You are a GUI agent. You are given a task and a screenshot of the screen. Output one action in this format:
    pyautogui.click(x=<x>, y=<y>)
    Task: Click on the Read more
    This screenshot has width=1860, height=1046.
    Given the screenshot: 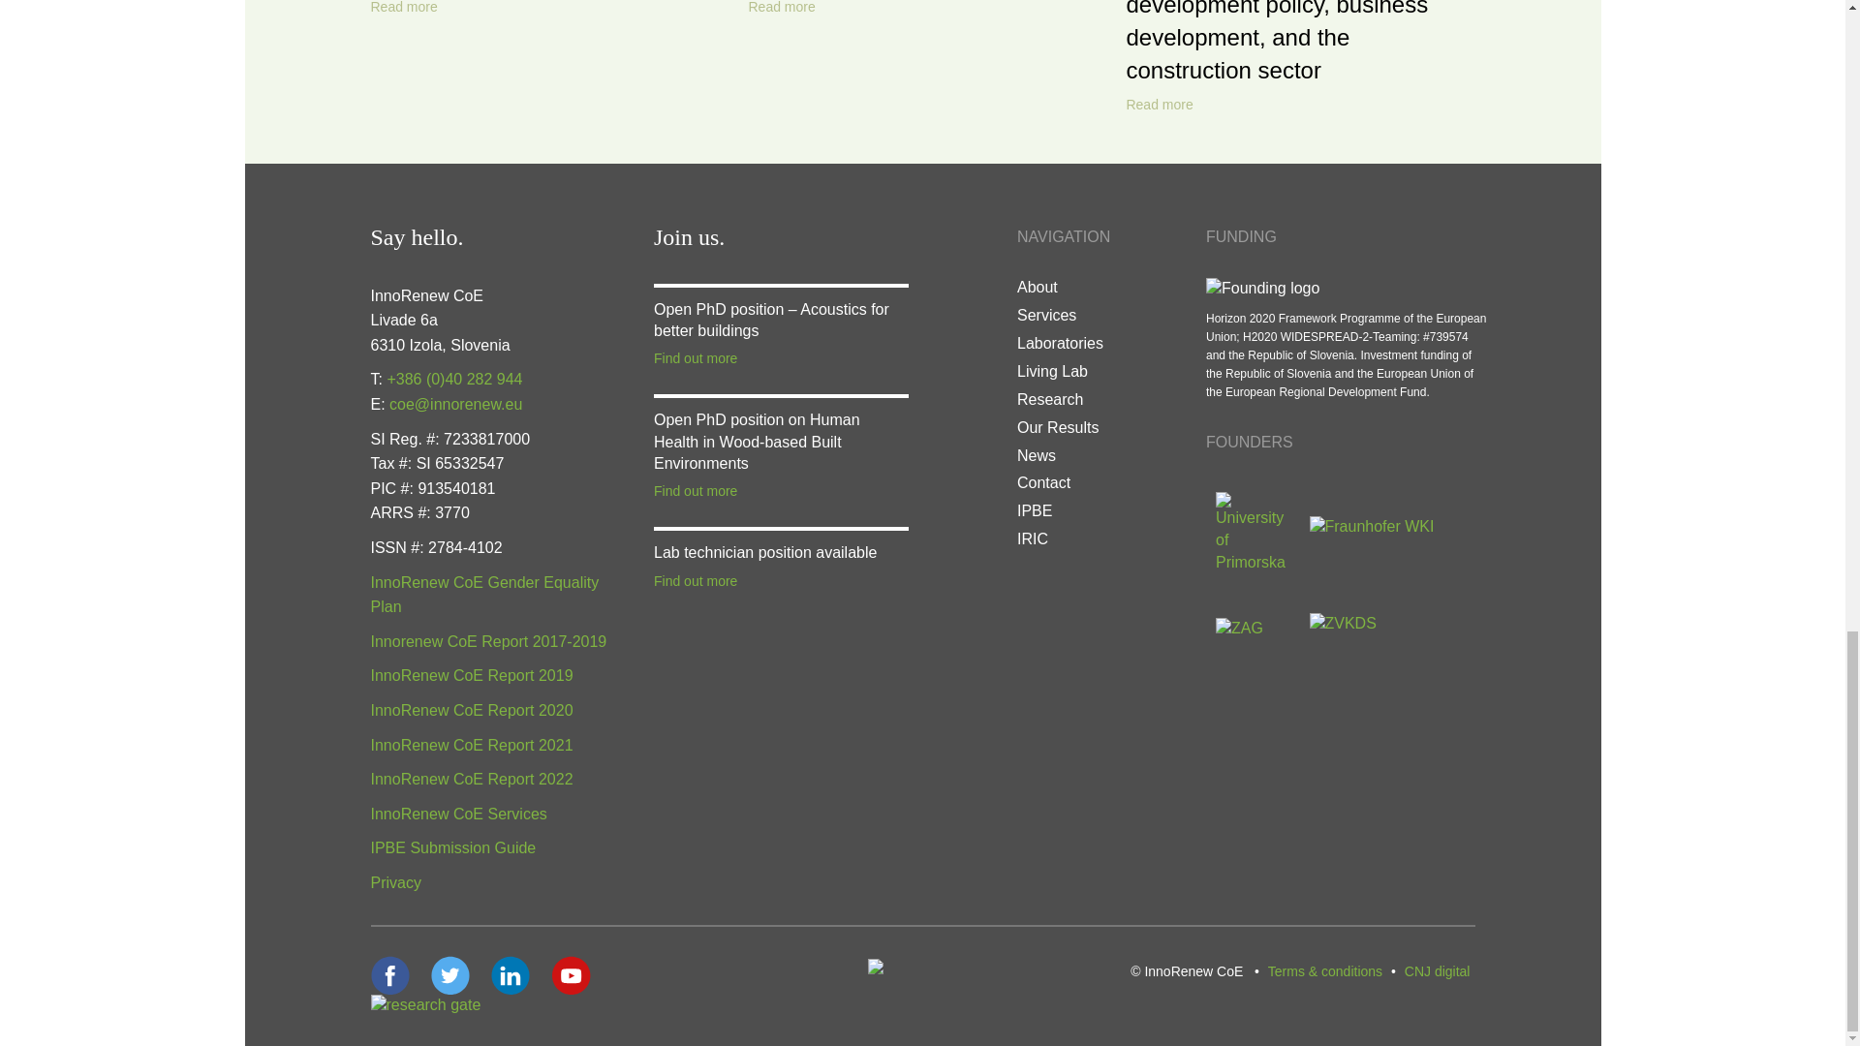 What is the action you would take?
    pyautogui.click(x=1159, y=105)
    